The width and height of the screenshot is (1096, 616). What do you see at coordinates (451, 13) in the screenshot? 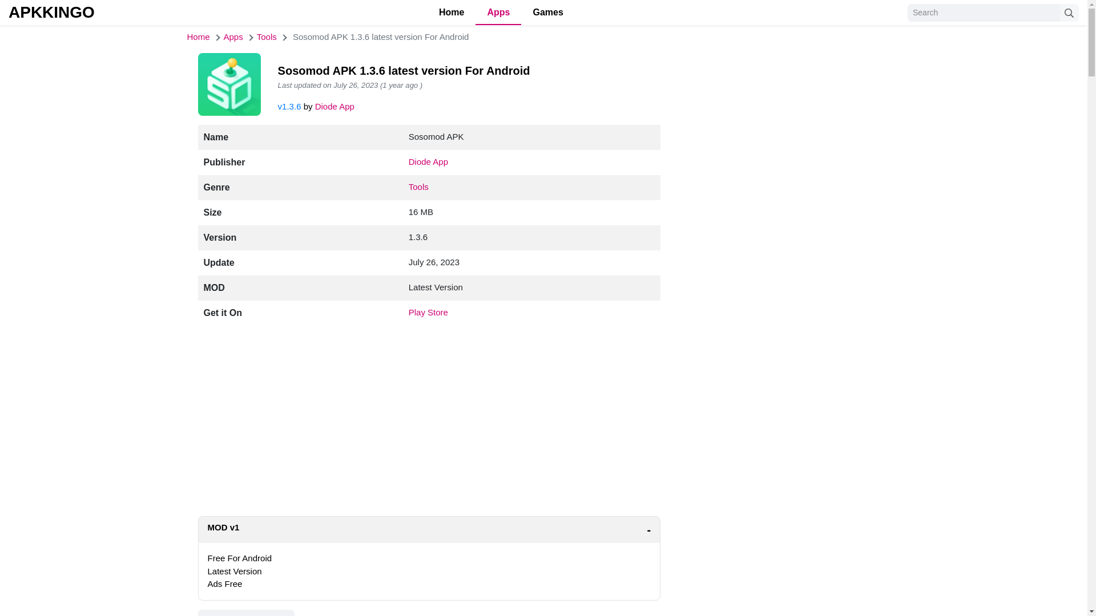
I see `Home` at bounding box center [451, 13].